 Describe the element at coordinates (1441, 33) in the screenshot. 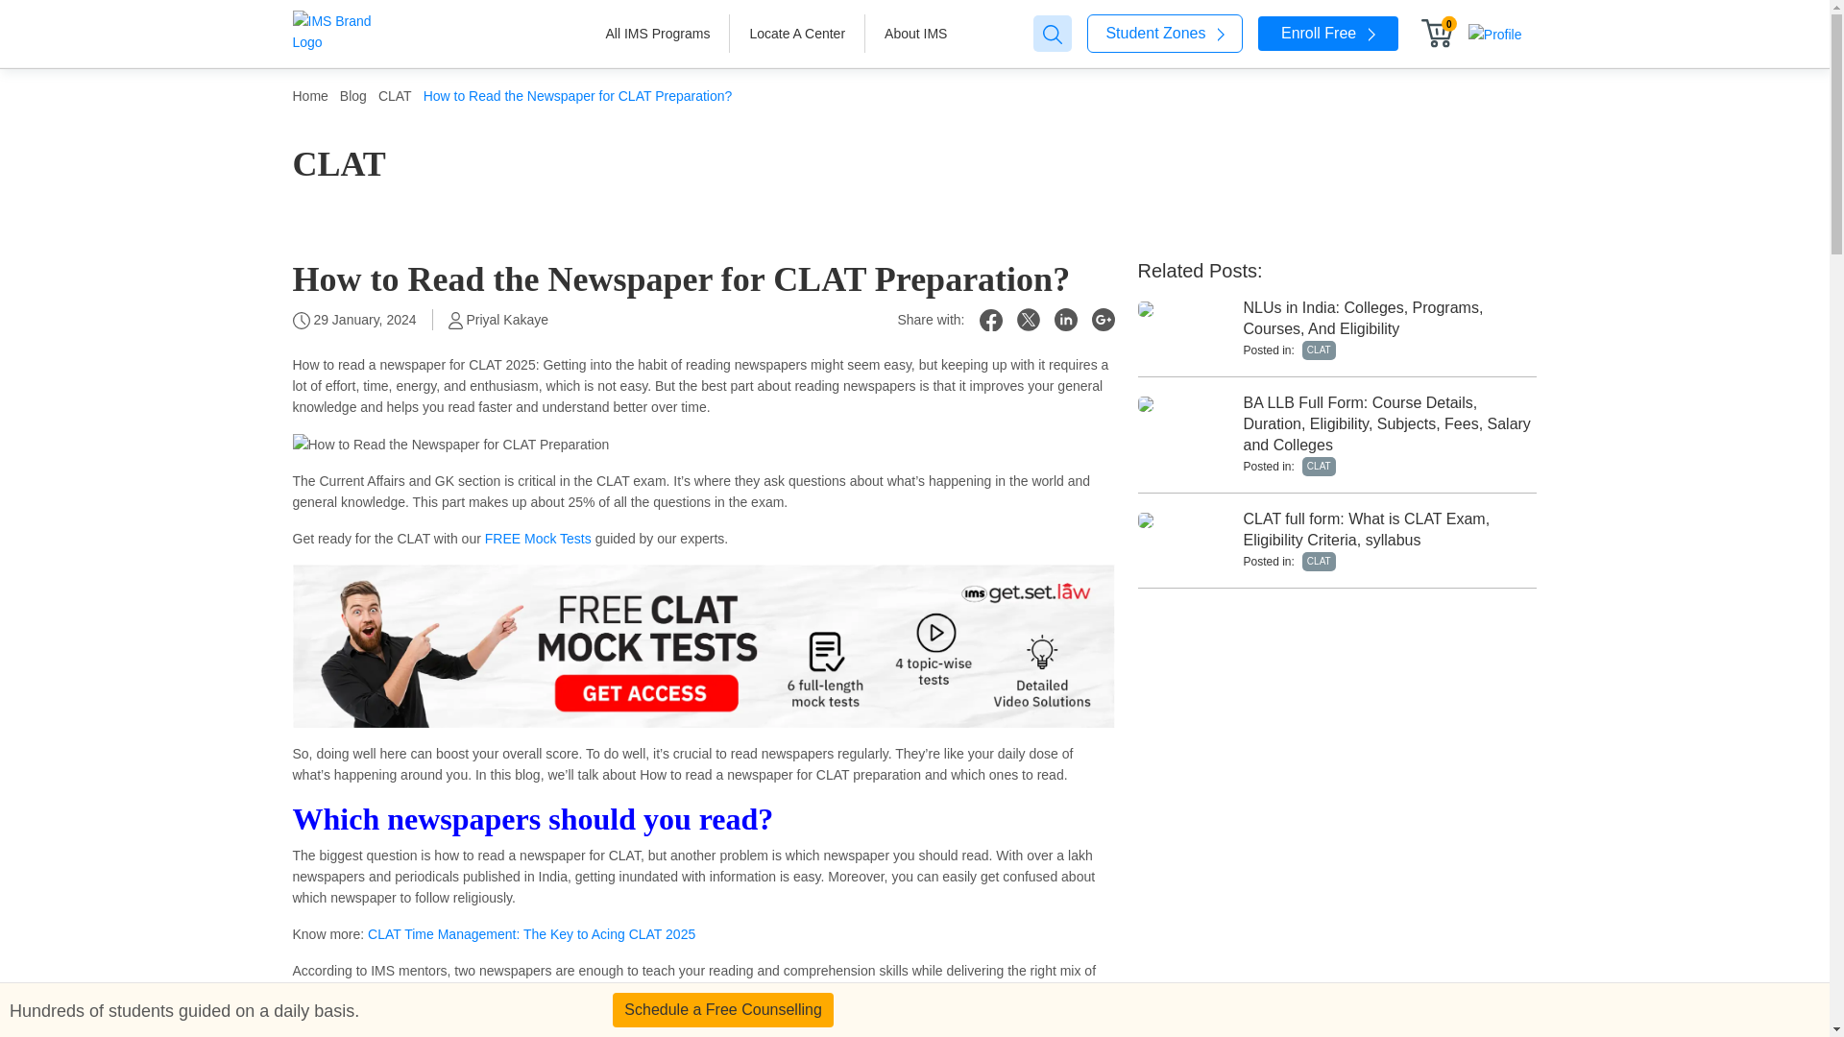

I see `0` at that location.